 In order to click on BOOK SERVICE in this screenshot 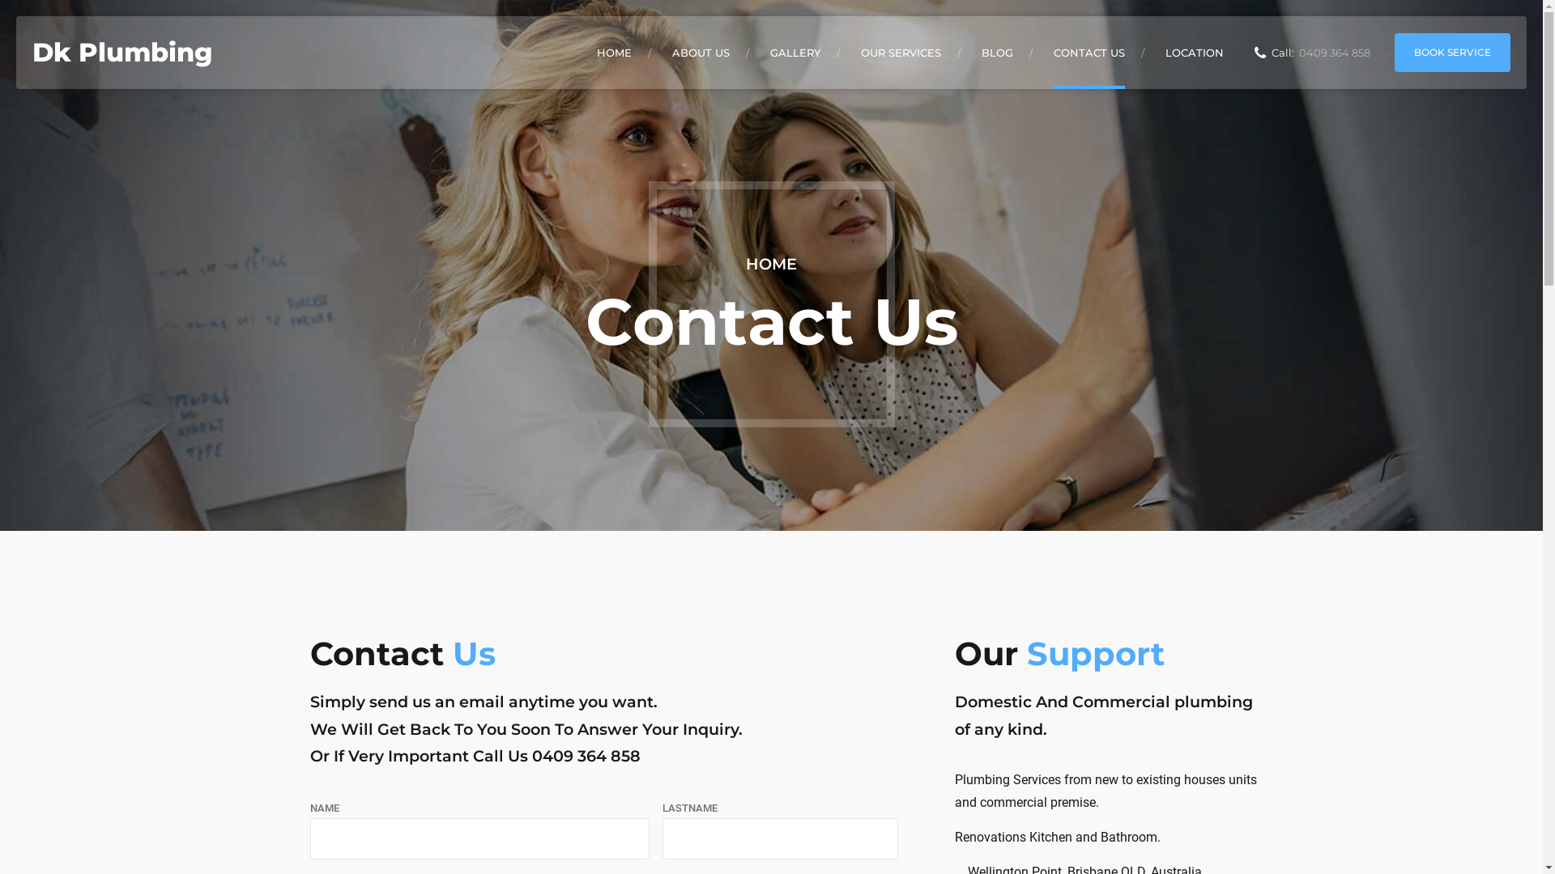, I will do `click(1453, 53)`.